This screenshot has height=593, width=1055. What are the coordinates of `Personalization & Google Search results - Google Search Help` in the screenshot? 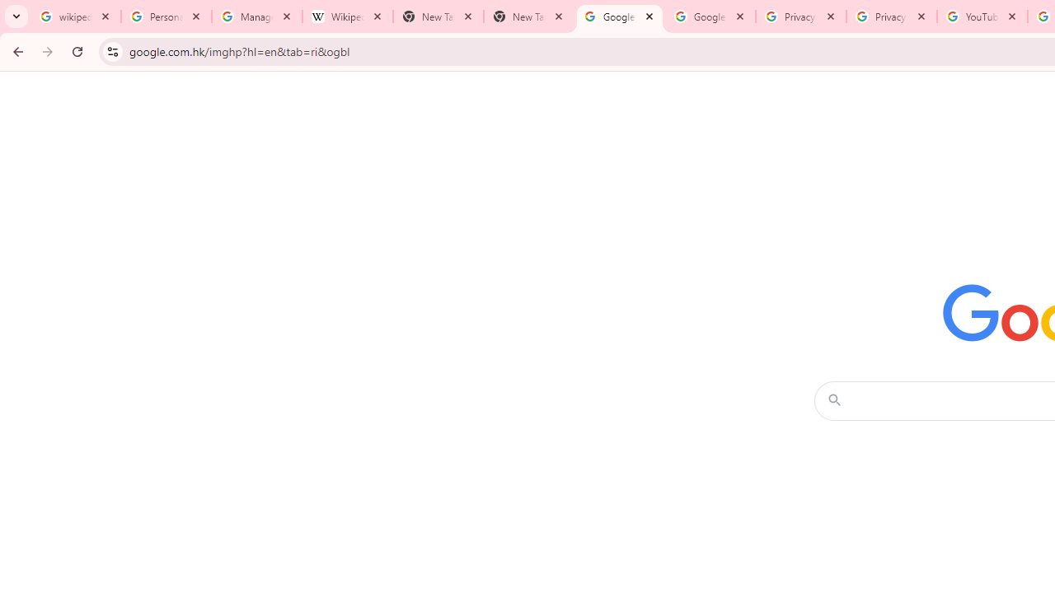 It's located at (166, 16).